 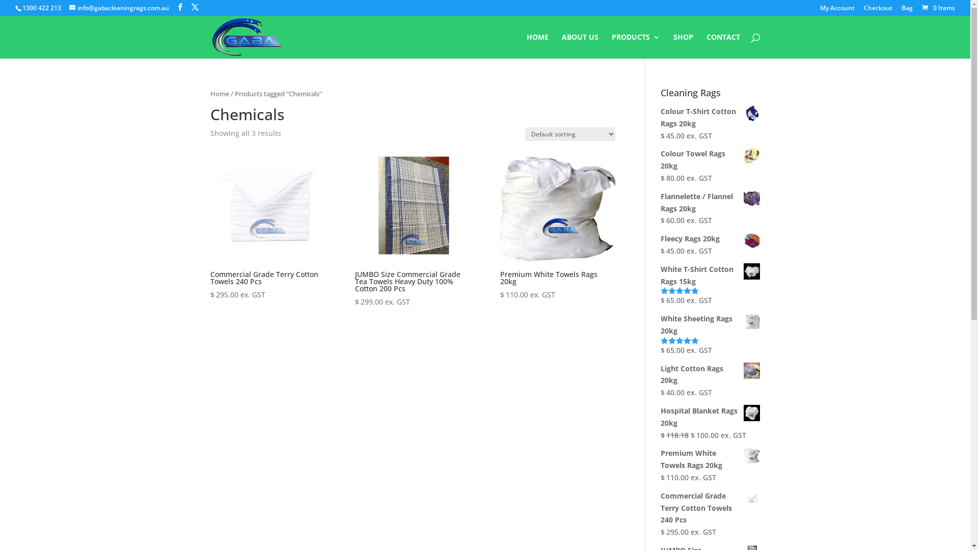 What do you see at coordinates (636, 46) in the screenshot?
I see `PRODUCTS` at bounding box center [636, 46].